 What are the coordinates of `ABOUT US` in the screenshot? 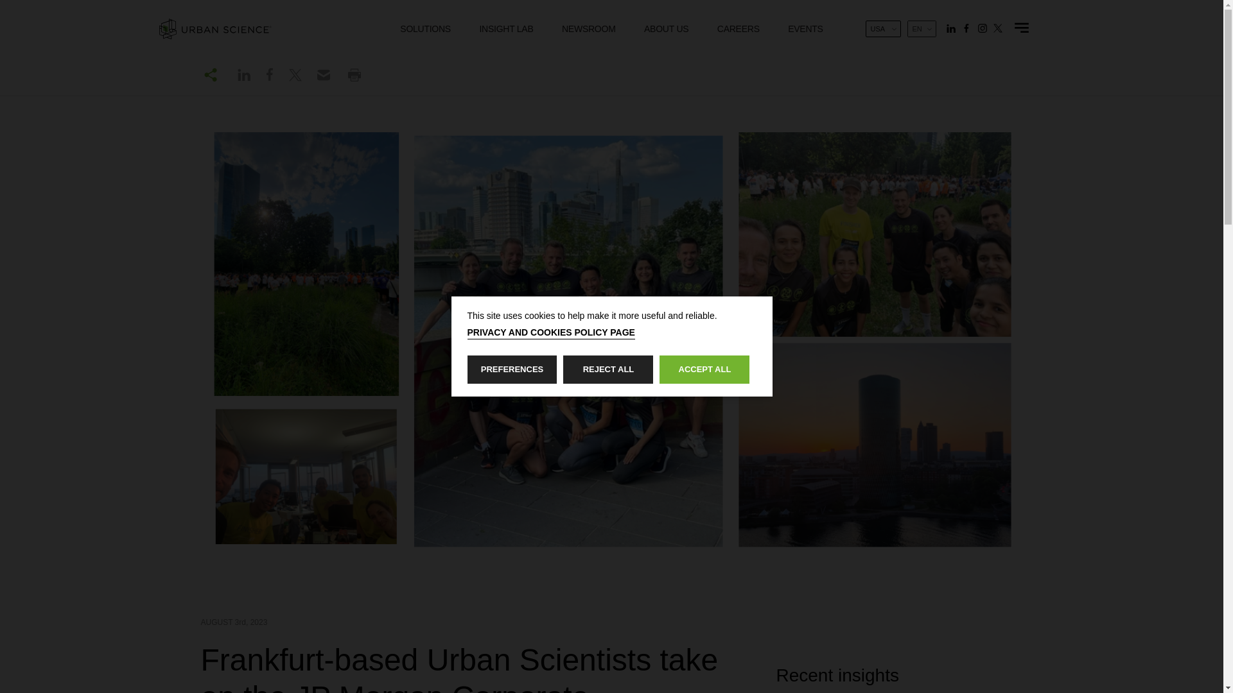 It's located at (667, 31).